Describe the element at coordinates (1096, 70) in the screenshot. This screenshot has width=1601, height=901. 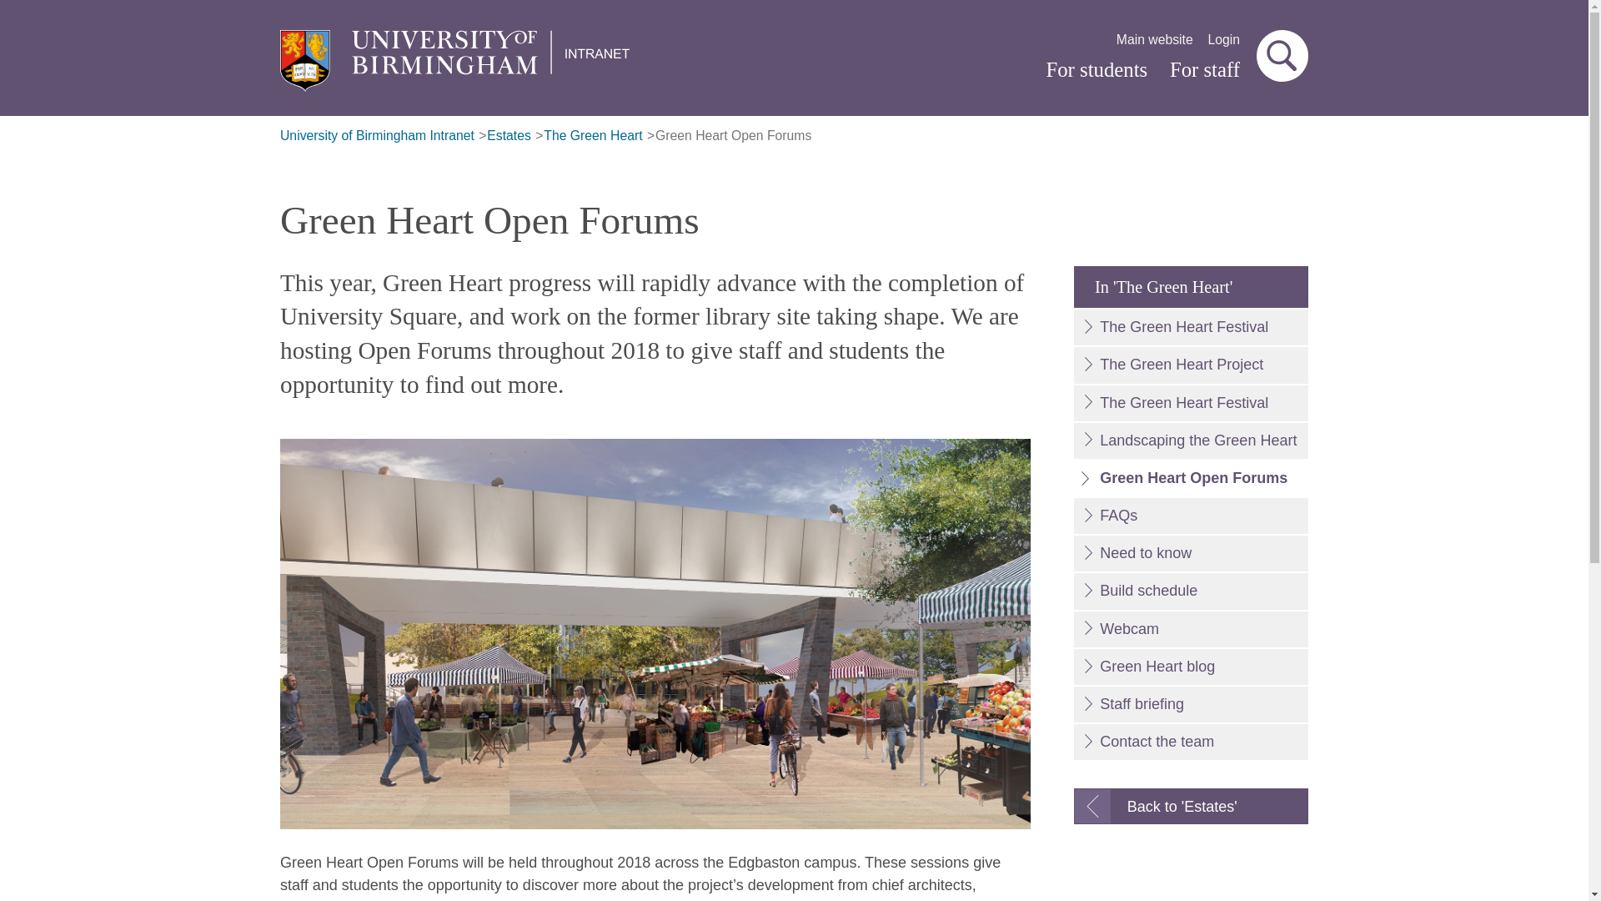
I see `For students` at that location.